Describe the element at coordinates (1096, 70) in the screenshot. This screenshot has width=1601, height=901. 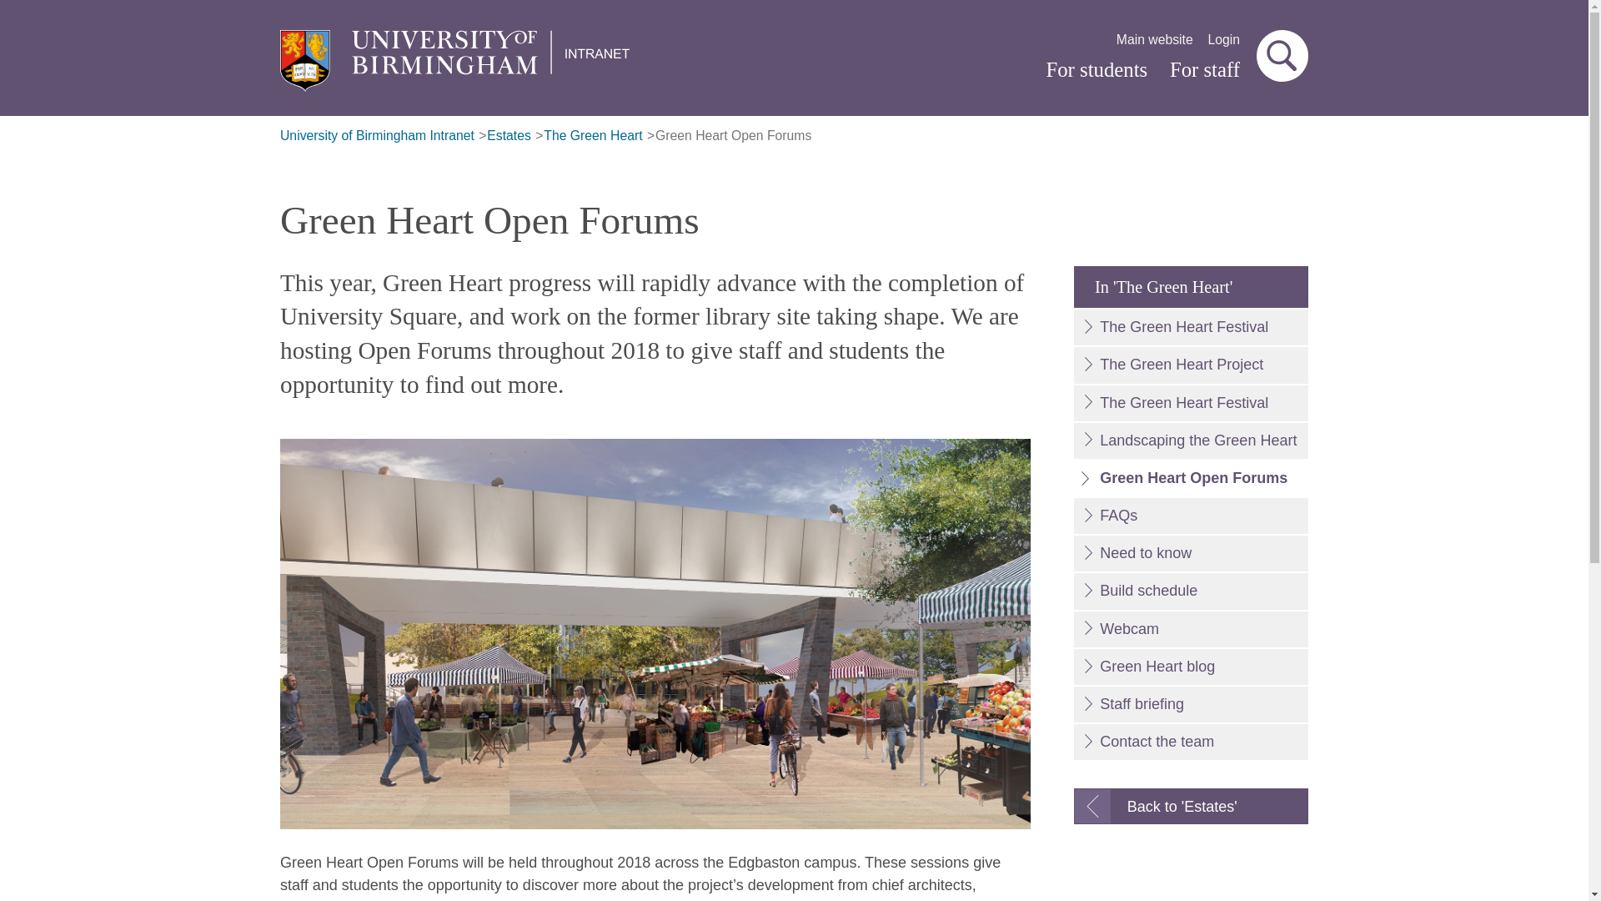
I see `For students` at that location.